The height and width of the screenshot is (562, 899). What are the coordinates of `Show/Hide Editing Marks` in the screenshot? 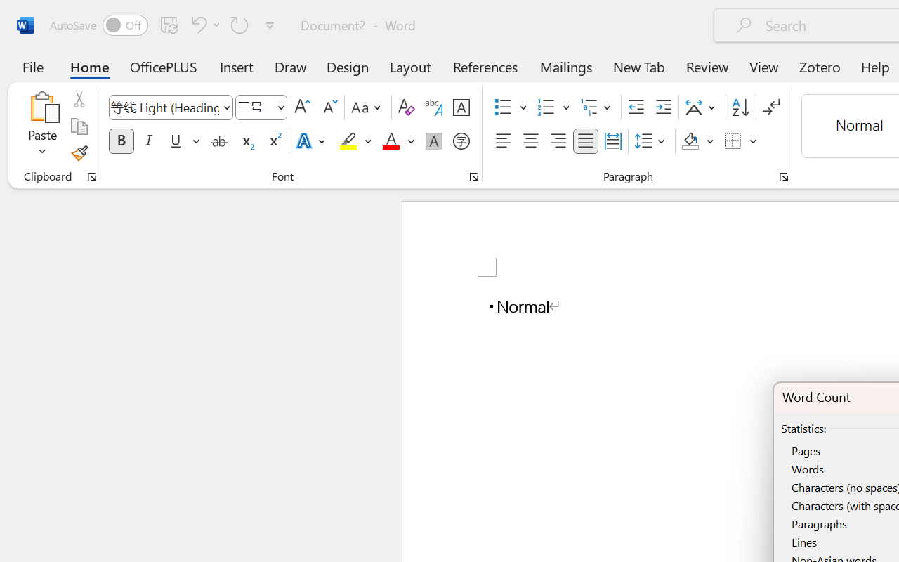 It's located at (771, 107).